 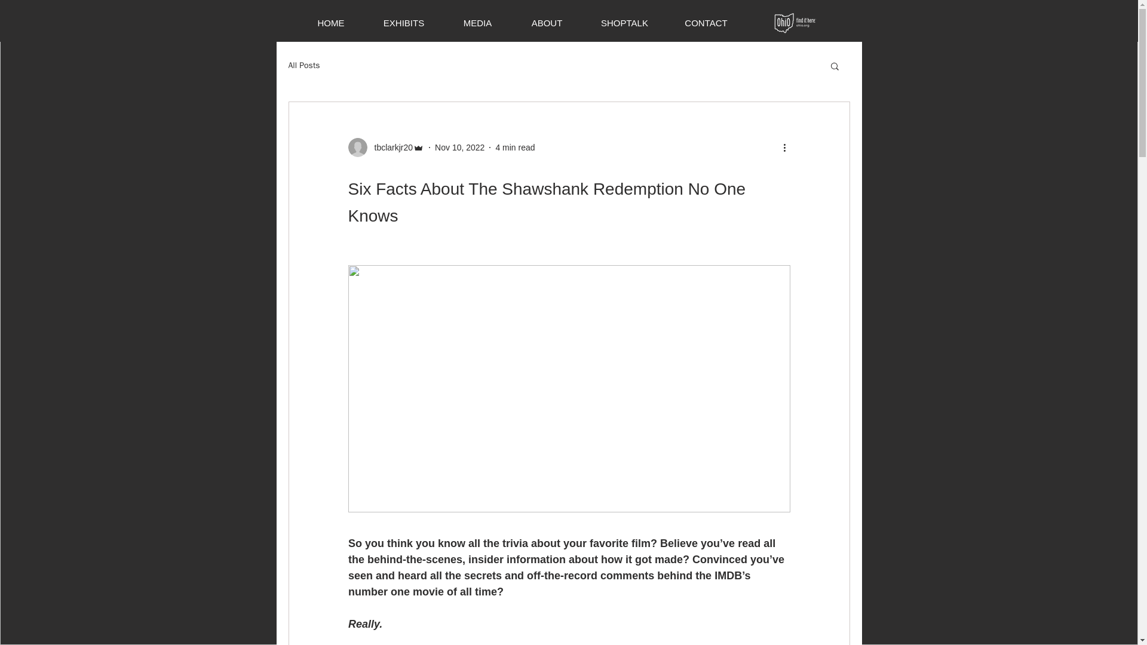 What do you see at coordinates (477, 23) in the screenshot?
I see `MEDIA` at bounding box center [477, 23].